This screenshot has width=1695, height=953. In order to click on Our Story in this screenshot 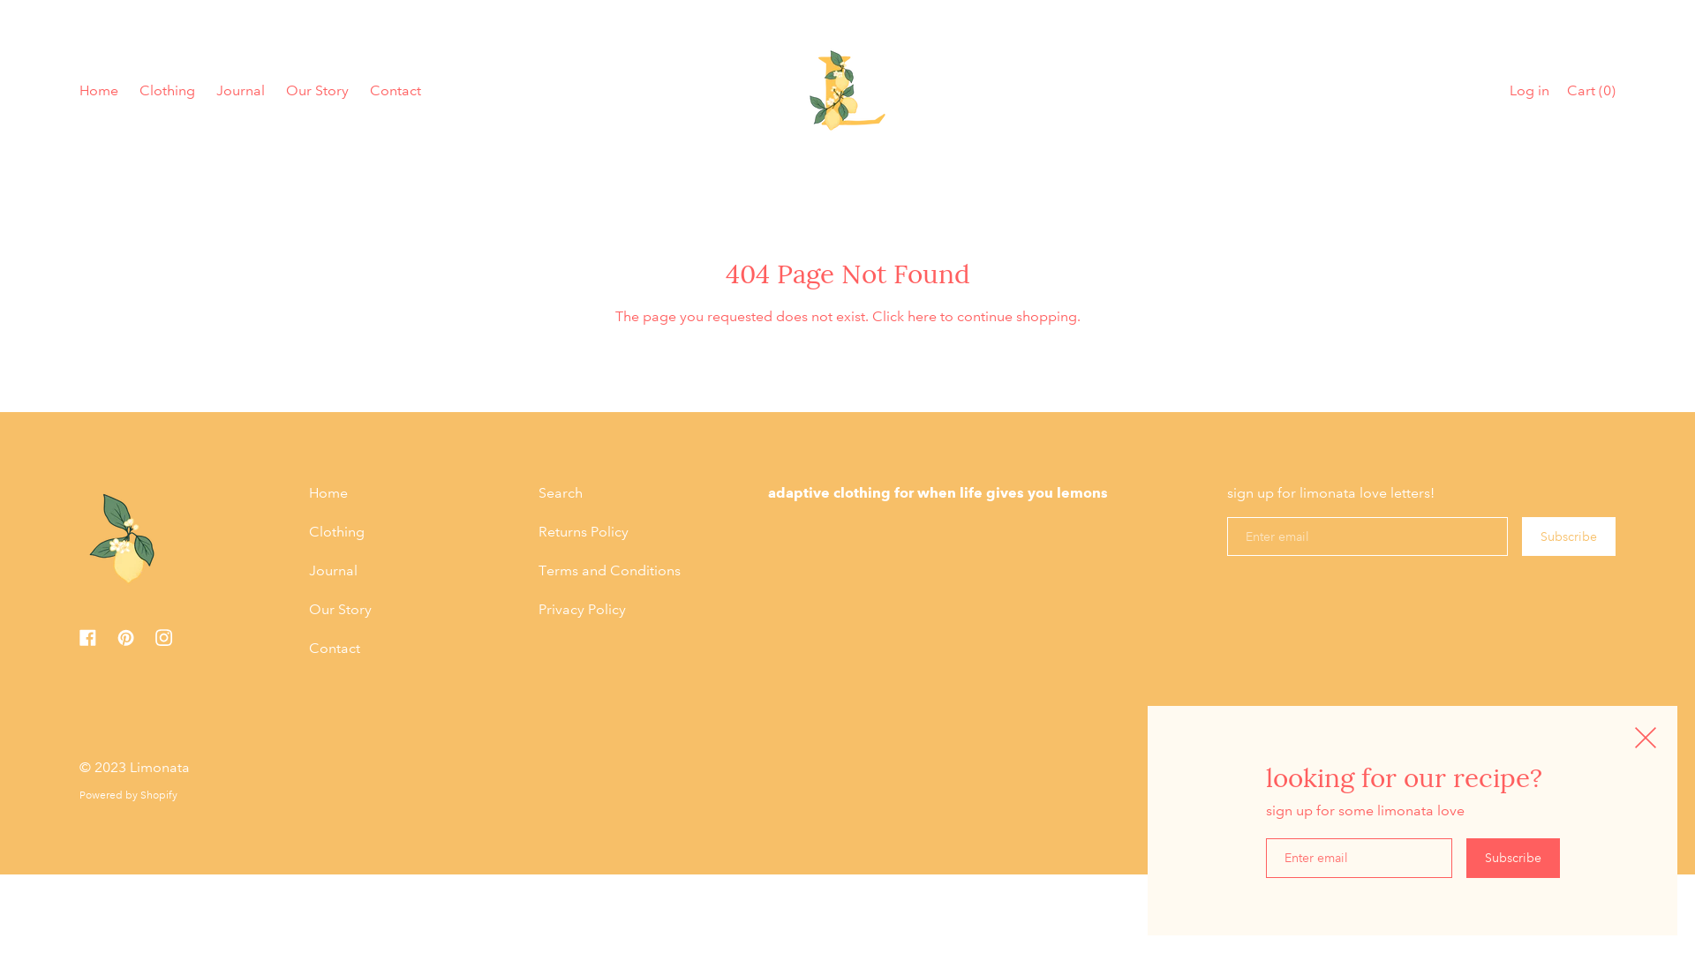, I will do `click(341, 610)`.